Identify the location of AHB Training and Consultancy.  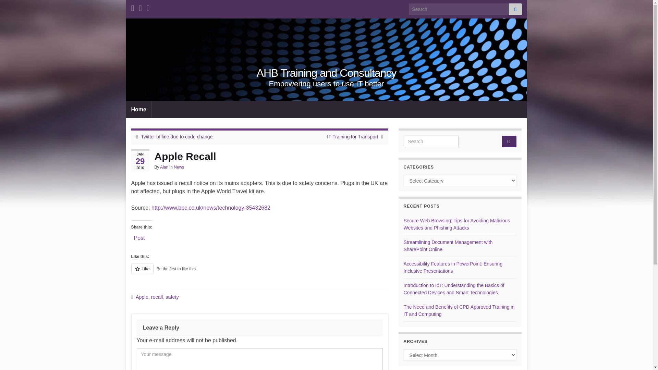
(326, 73).